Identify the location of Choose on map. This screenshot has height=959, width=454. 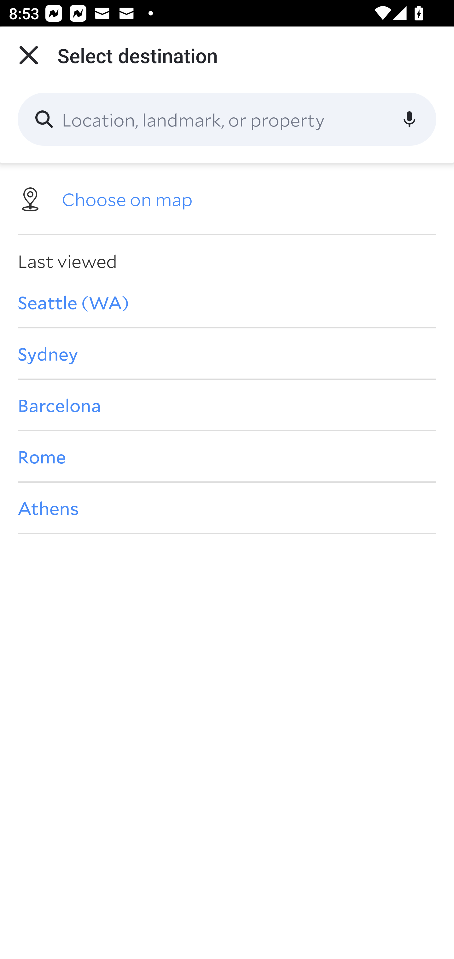
(227, 198).